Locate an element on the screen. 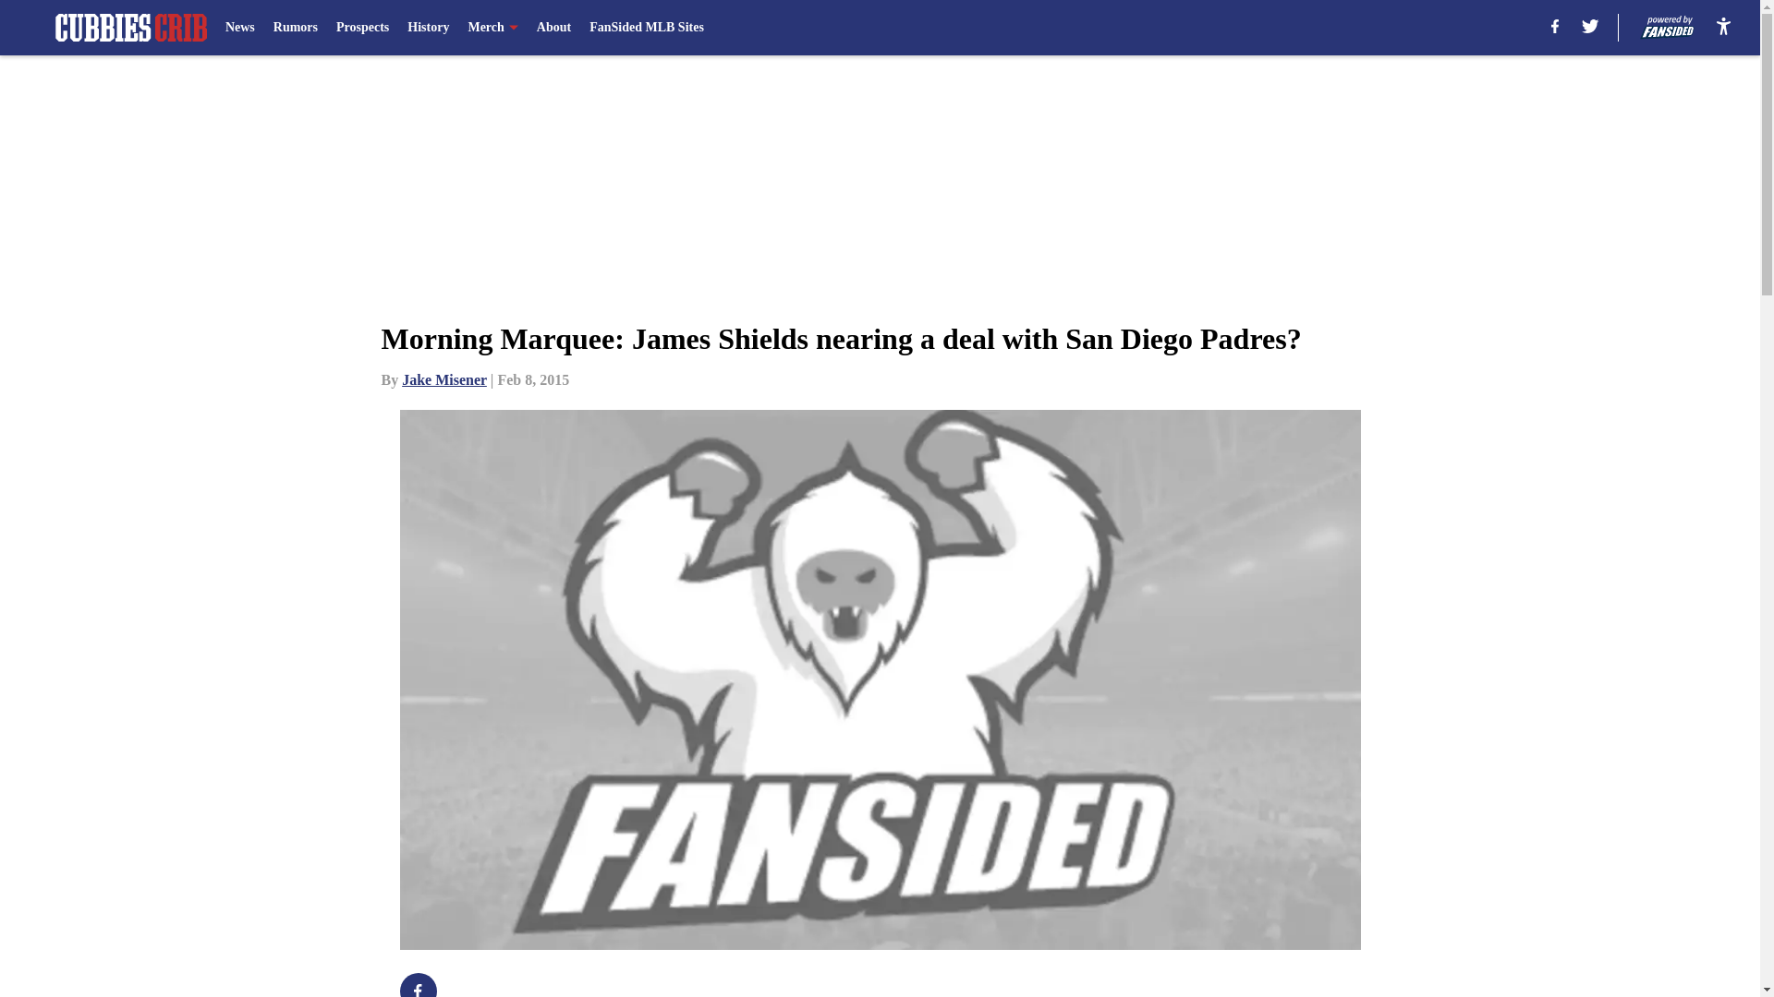 This screenshot has width=1774, height=997. About is located at coordinates (554, 28).